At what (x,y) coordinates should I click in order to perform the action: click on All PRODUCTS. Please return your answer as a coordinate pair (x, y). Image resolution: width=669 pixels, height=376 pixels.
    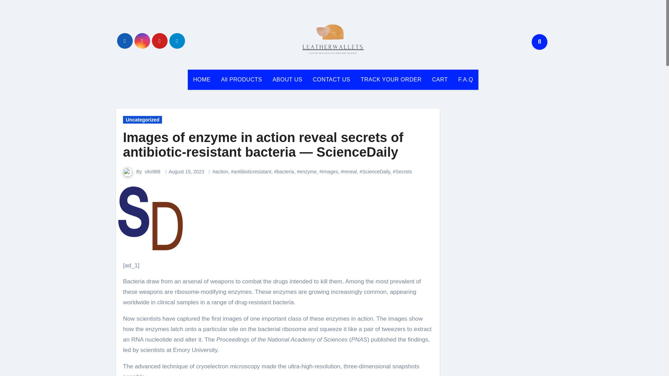
    Looking at the image, I should click on (241, 79).